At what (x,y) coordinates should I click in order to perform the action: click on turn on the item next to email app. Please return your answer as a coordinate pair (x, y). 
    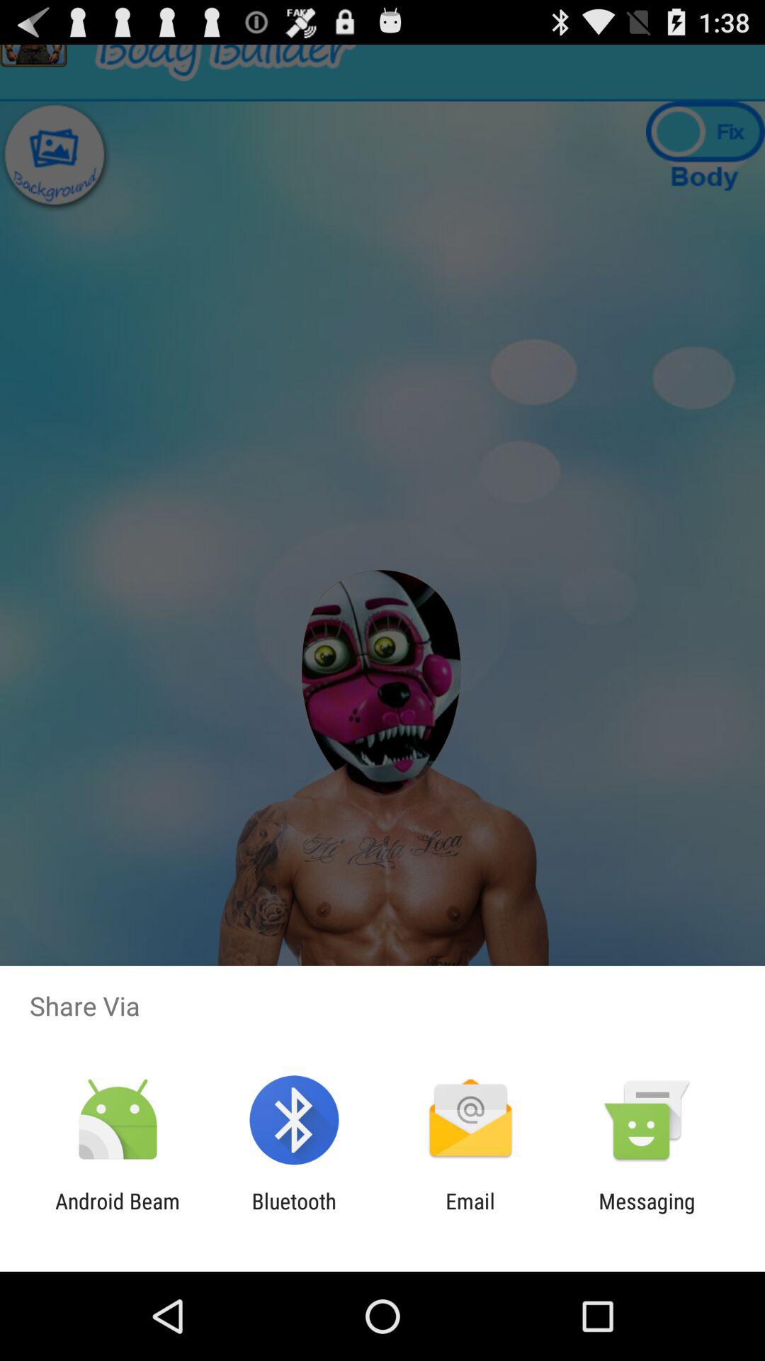
    Looking at the image, I should click on (293, 1214).